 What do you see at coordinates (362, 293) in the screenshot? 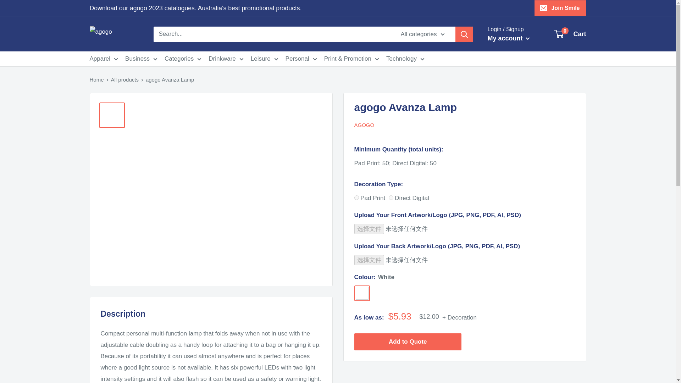
I see `White` at bounding box center [362, 293].